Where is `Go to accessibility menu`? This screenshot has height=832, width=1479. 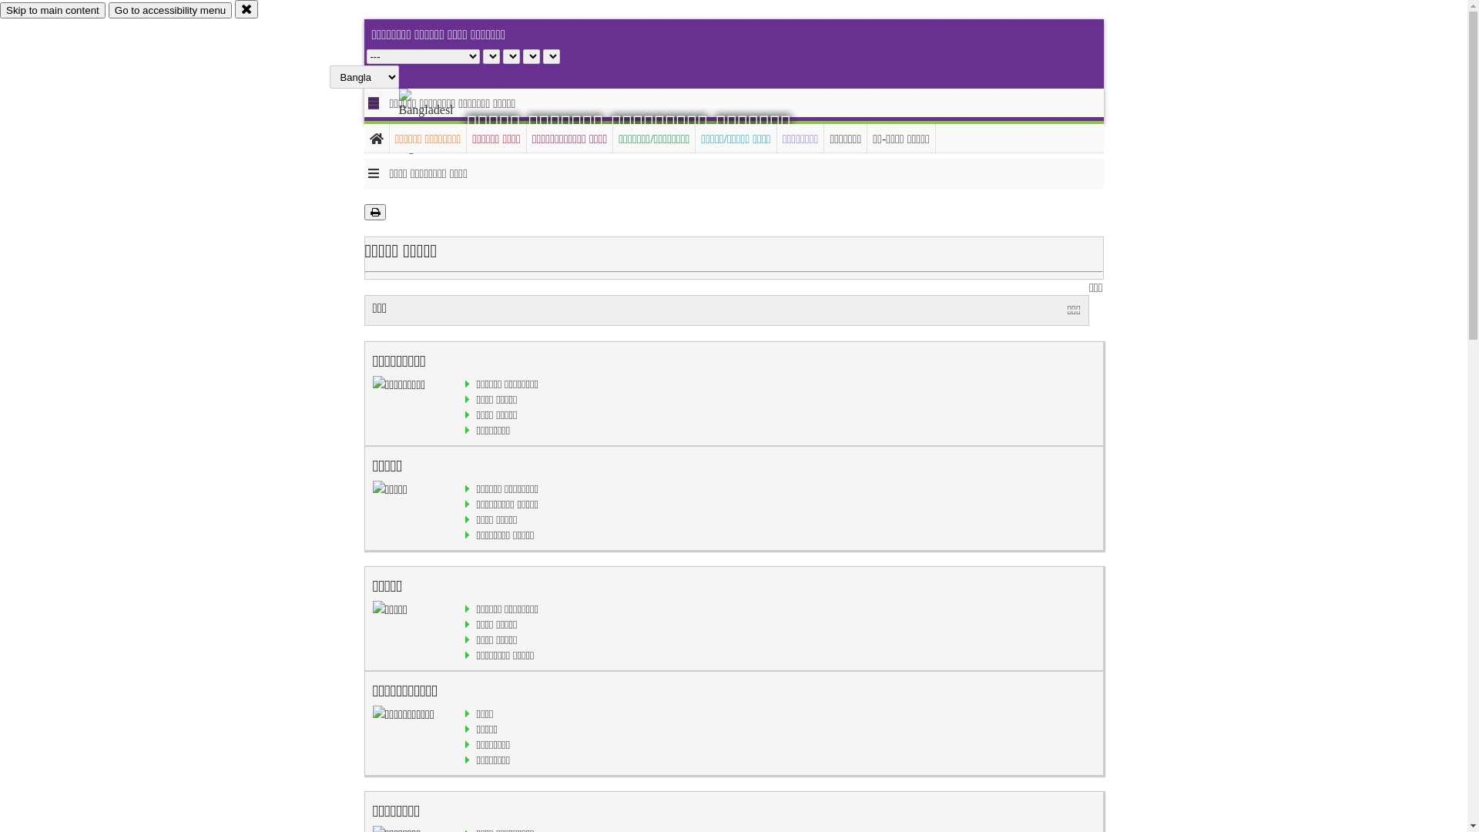
Go to accessibility menu is located at coordinates (170, 11).